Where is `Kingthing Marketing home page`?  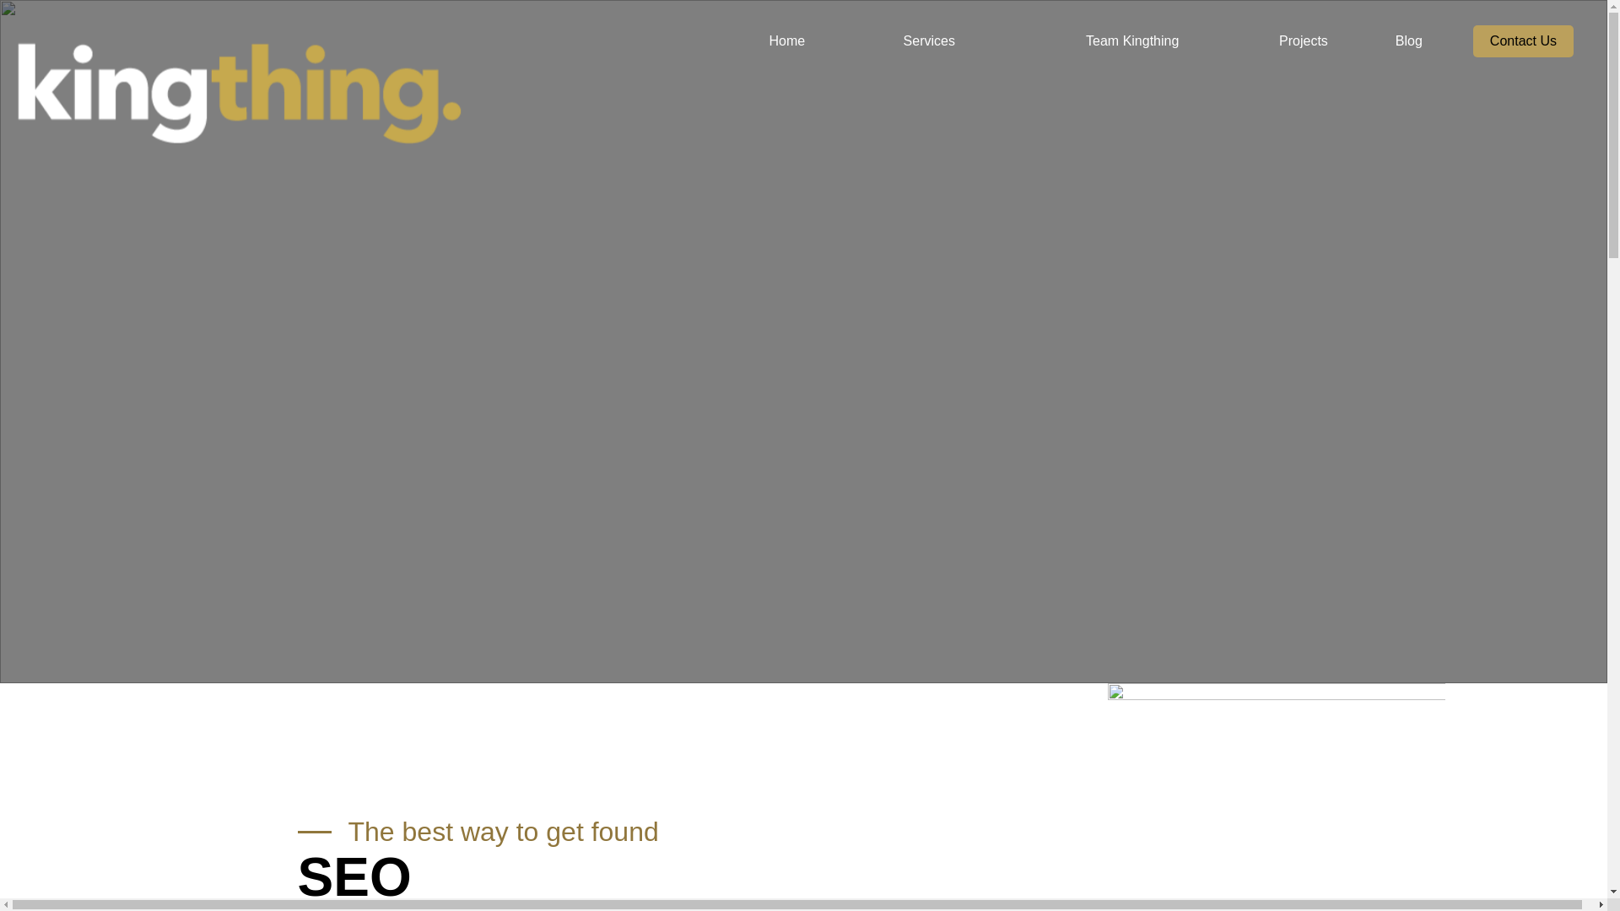 Kingthing Marketing home page is located at coordinates (162, 66).